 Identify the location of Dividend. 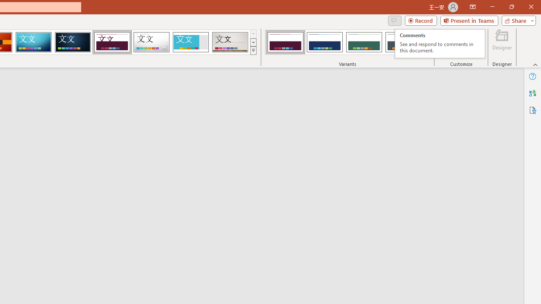
(112, 42).